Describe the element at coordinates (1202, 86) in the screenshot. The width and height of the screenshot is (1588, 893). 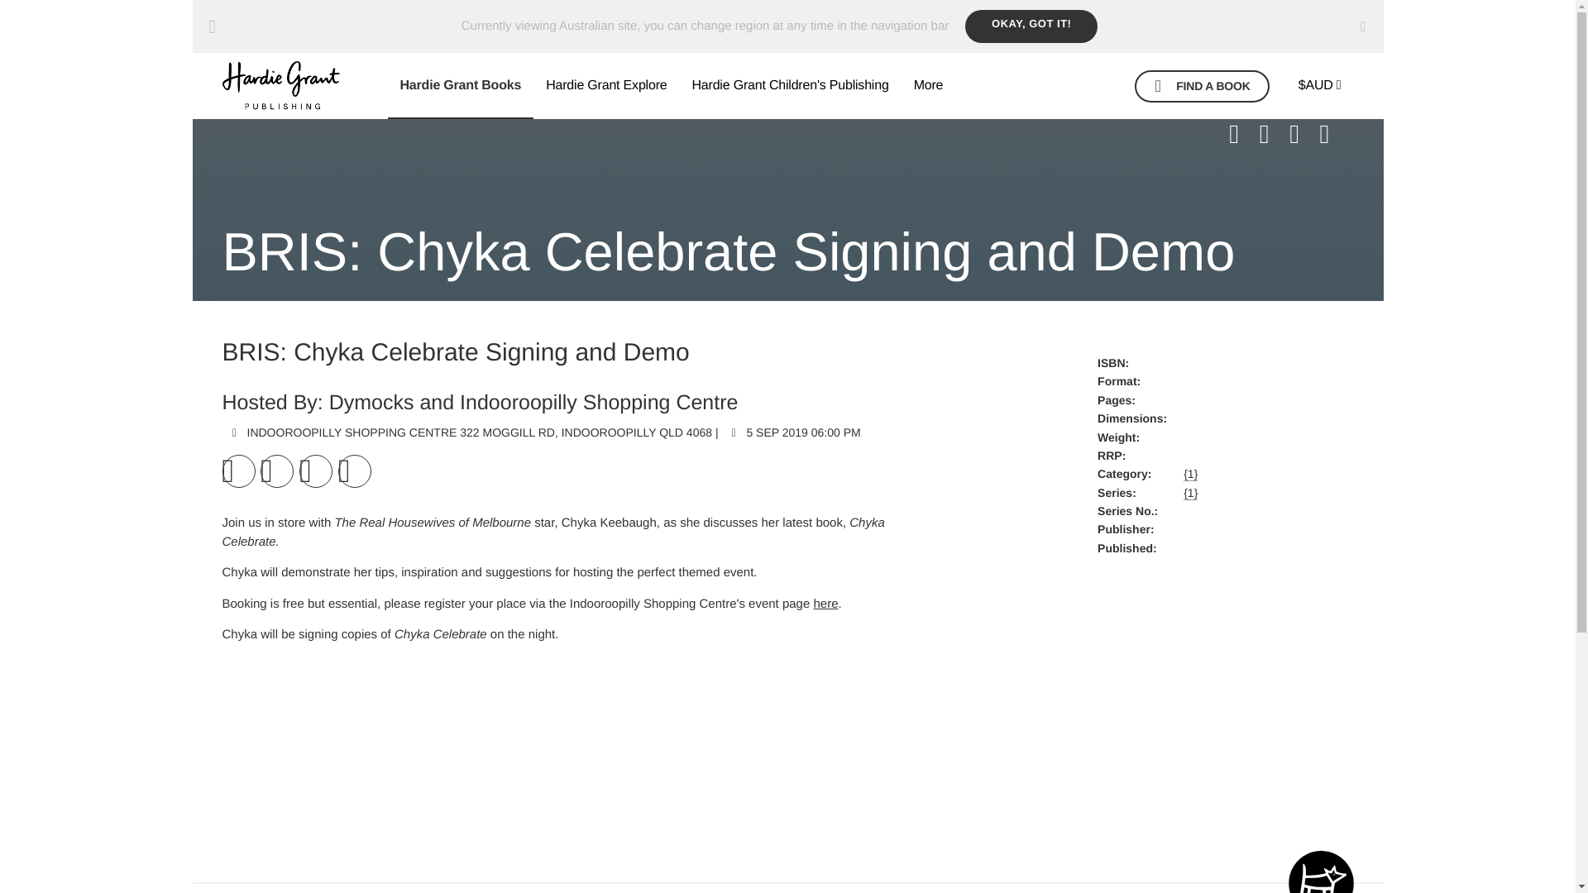
I see `find a book` at that location.